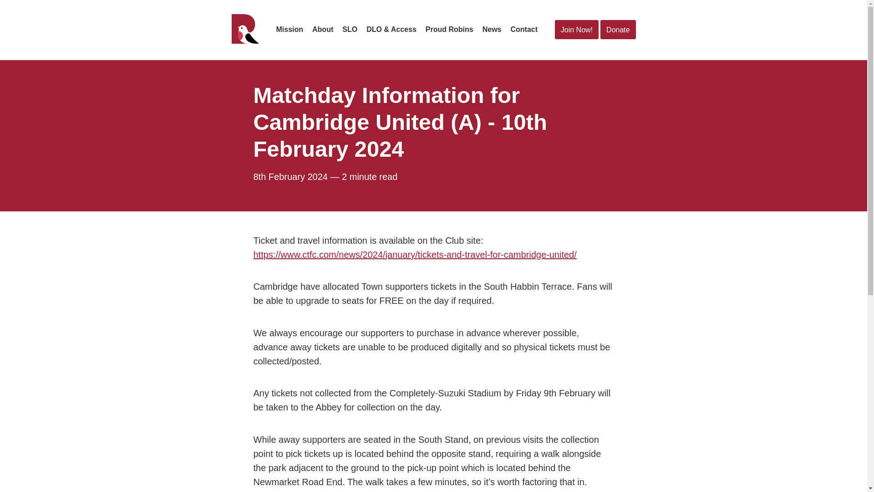  What do you see at coordinates (450, 29) in the screenshot?
I see `Proud Robins` at bounding box center [450, 29].